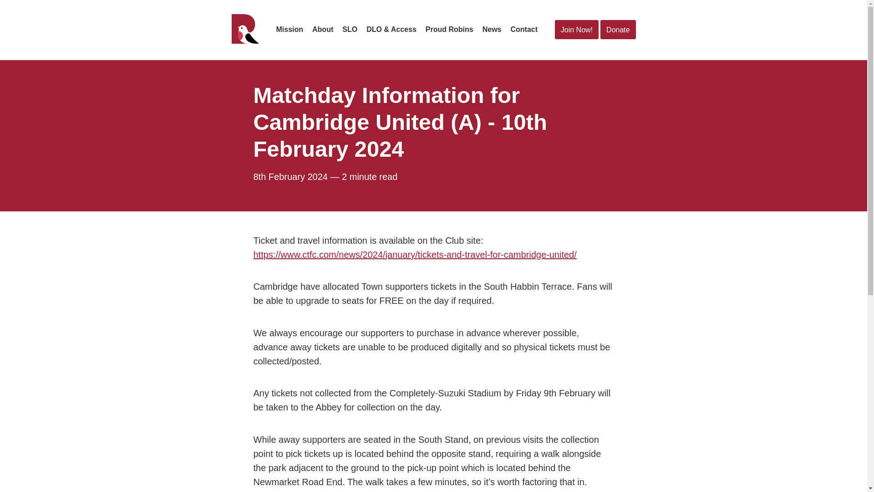  What do you see at coordinates (450, 29) in the screenshot?
I see `Proud Robins` at bounding box center [450, 29].